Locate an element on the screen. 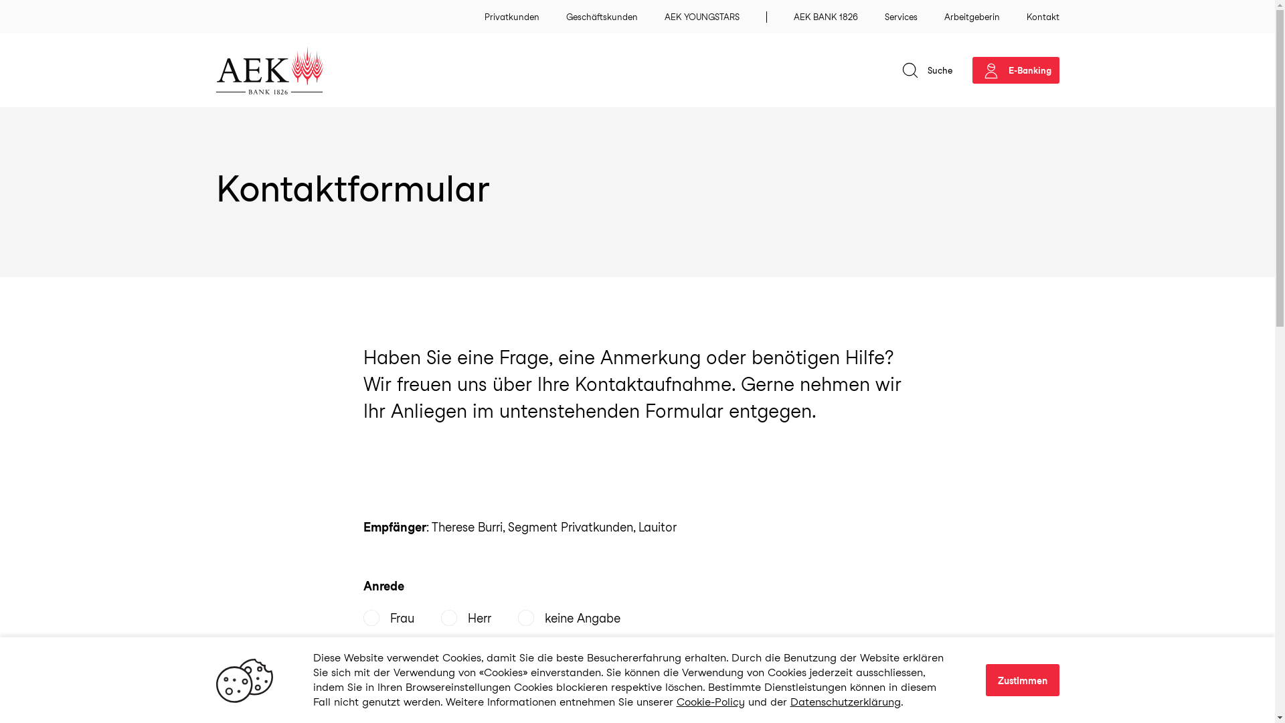 Image resolution: width=1285 pixels, height=723 pixels. Zustimmen is located at coordinates (1022, 680).